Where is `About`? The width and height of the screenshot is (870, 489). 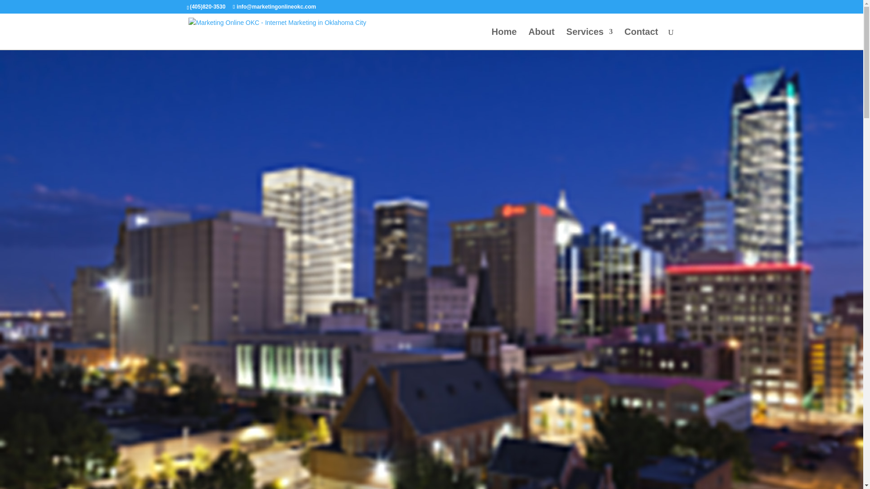 About is located at coordinates (541, 39).